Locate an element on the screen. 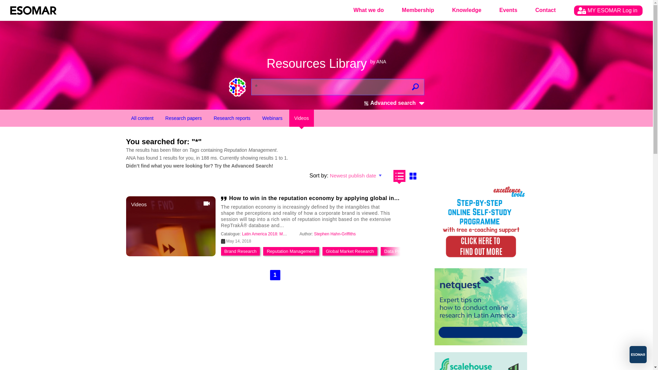  DVL SMITH is located at coordinates (480, 223).